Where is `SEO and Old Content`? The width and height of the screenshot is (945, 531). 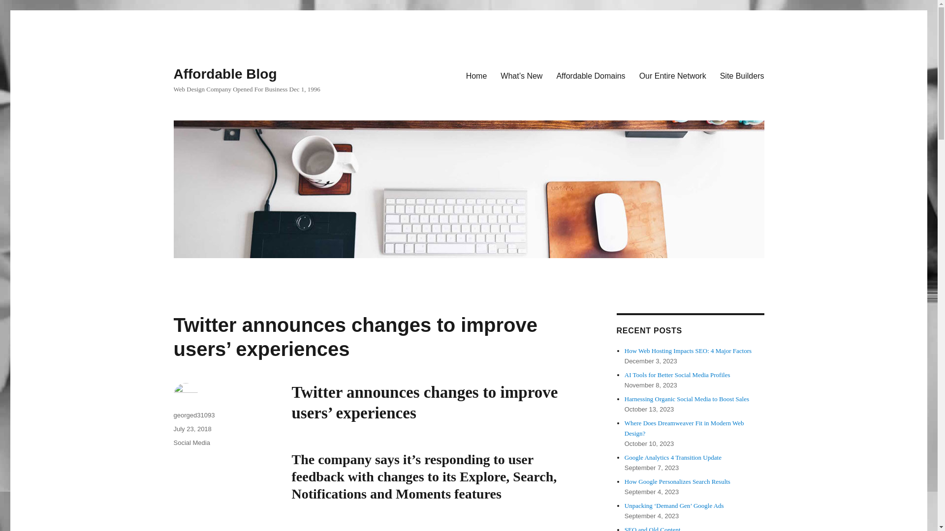
SEO and Old Content is located at coordinates (653, 529).